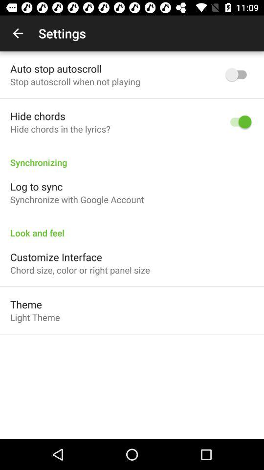  I want to click on scroll to customize interface icon, so click(56, 257).